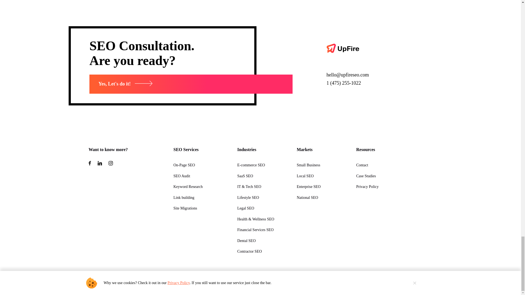 This screenshot has height=295, width=525. Describe the element at coordinates (188, 187) in the screenshot. I see `Keyword Research` at that location.